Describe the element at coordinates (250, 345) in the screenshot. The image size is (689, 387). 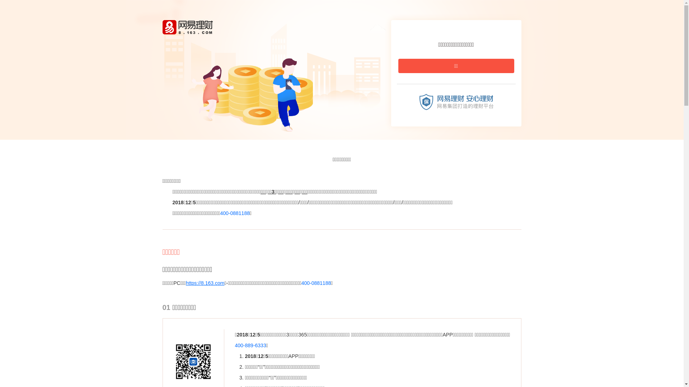
I see `400-889-6333` at that location.